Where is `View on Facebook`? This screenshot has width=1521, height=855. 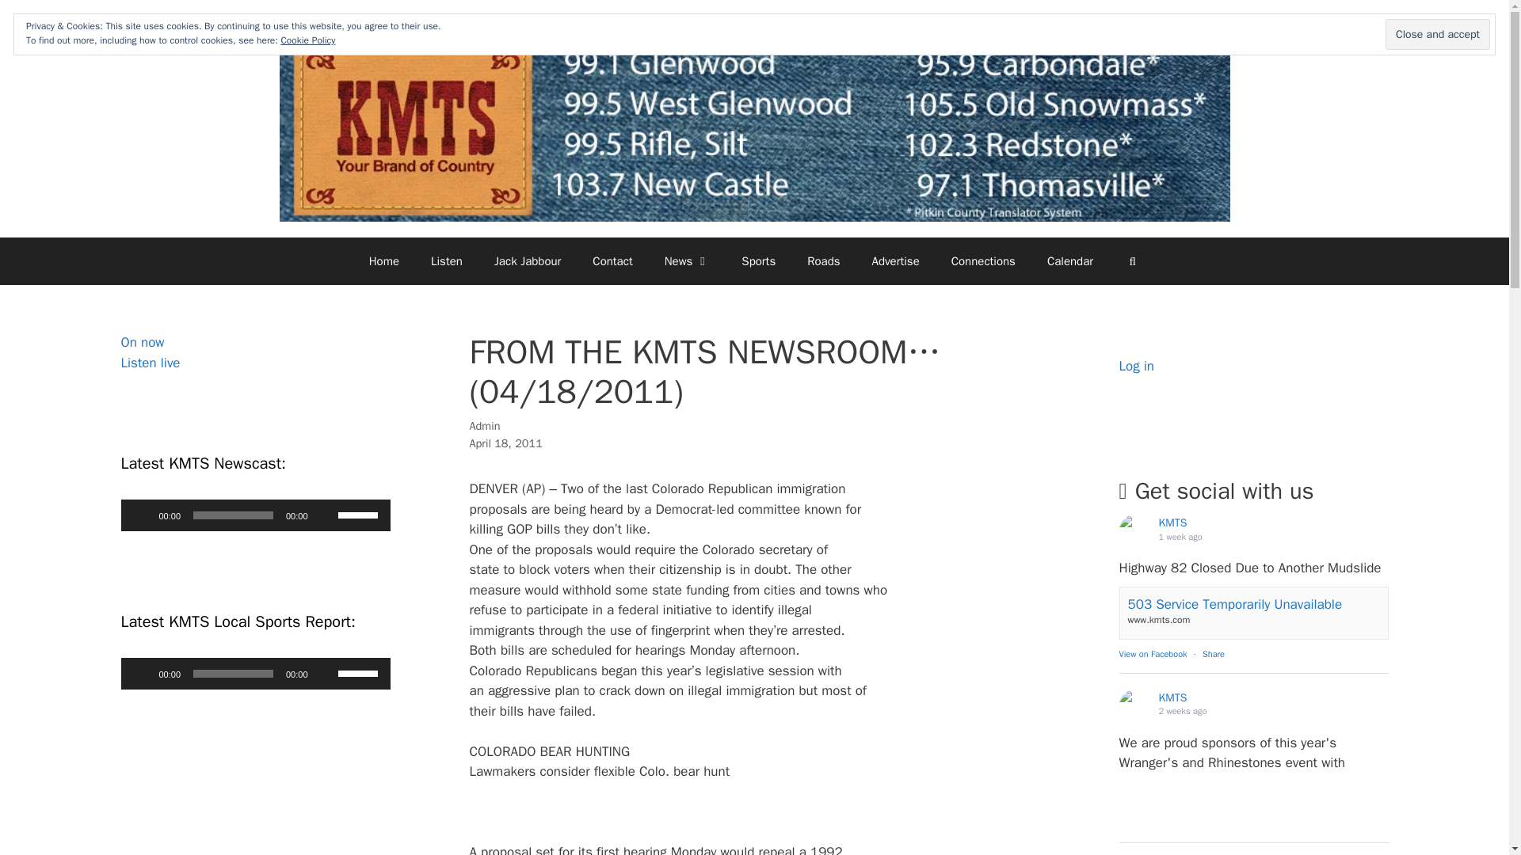 View on Facebook is located at coordinates (1152, 653).